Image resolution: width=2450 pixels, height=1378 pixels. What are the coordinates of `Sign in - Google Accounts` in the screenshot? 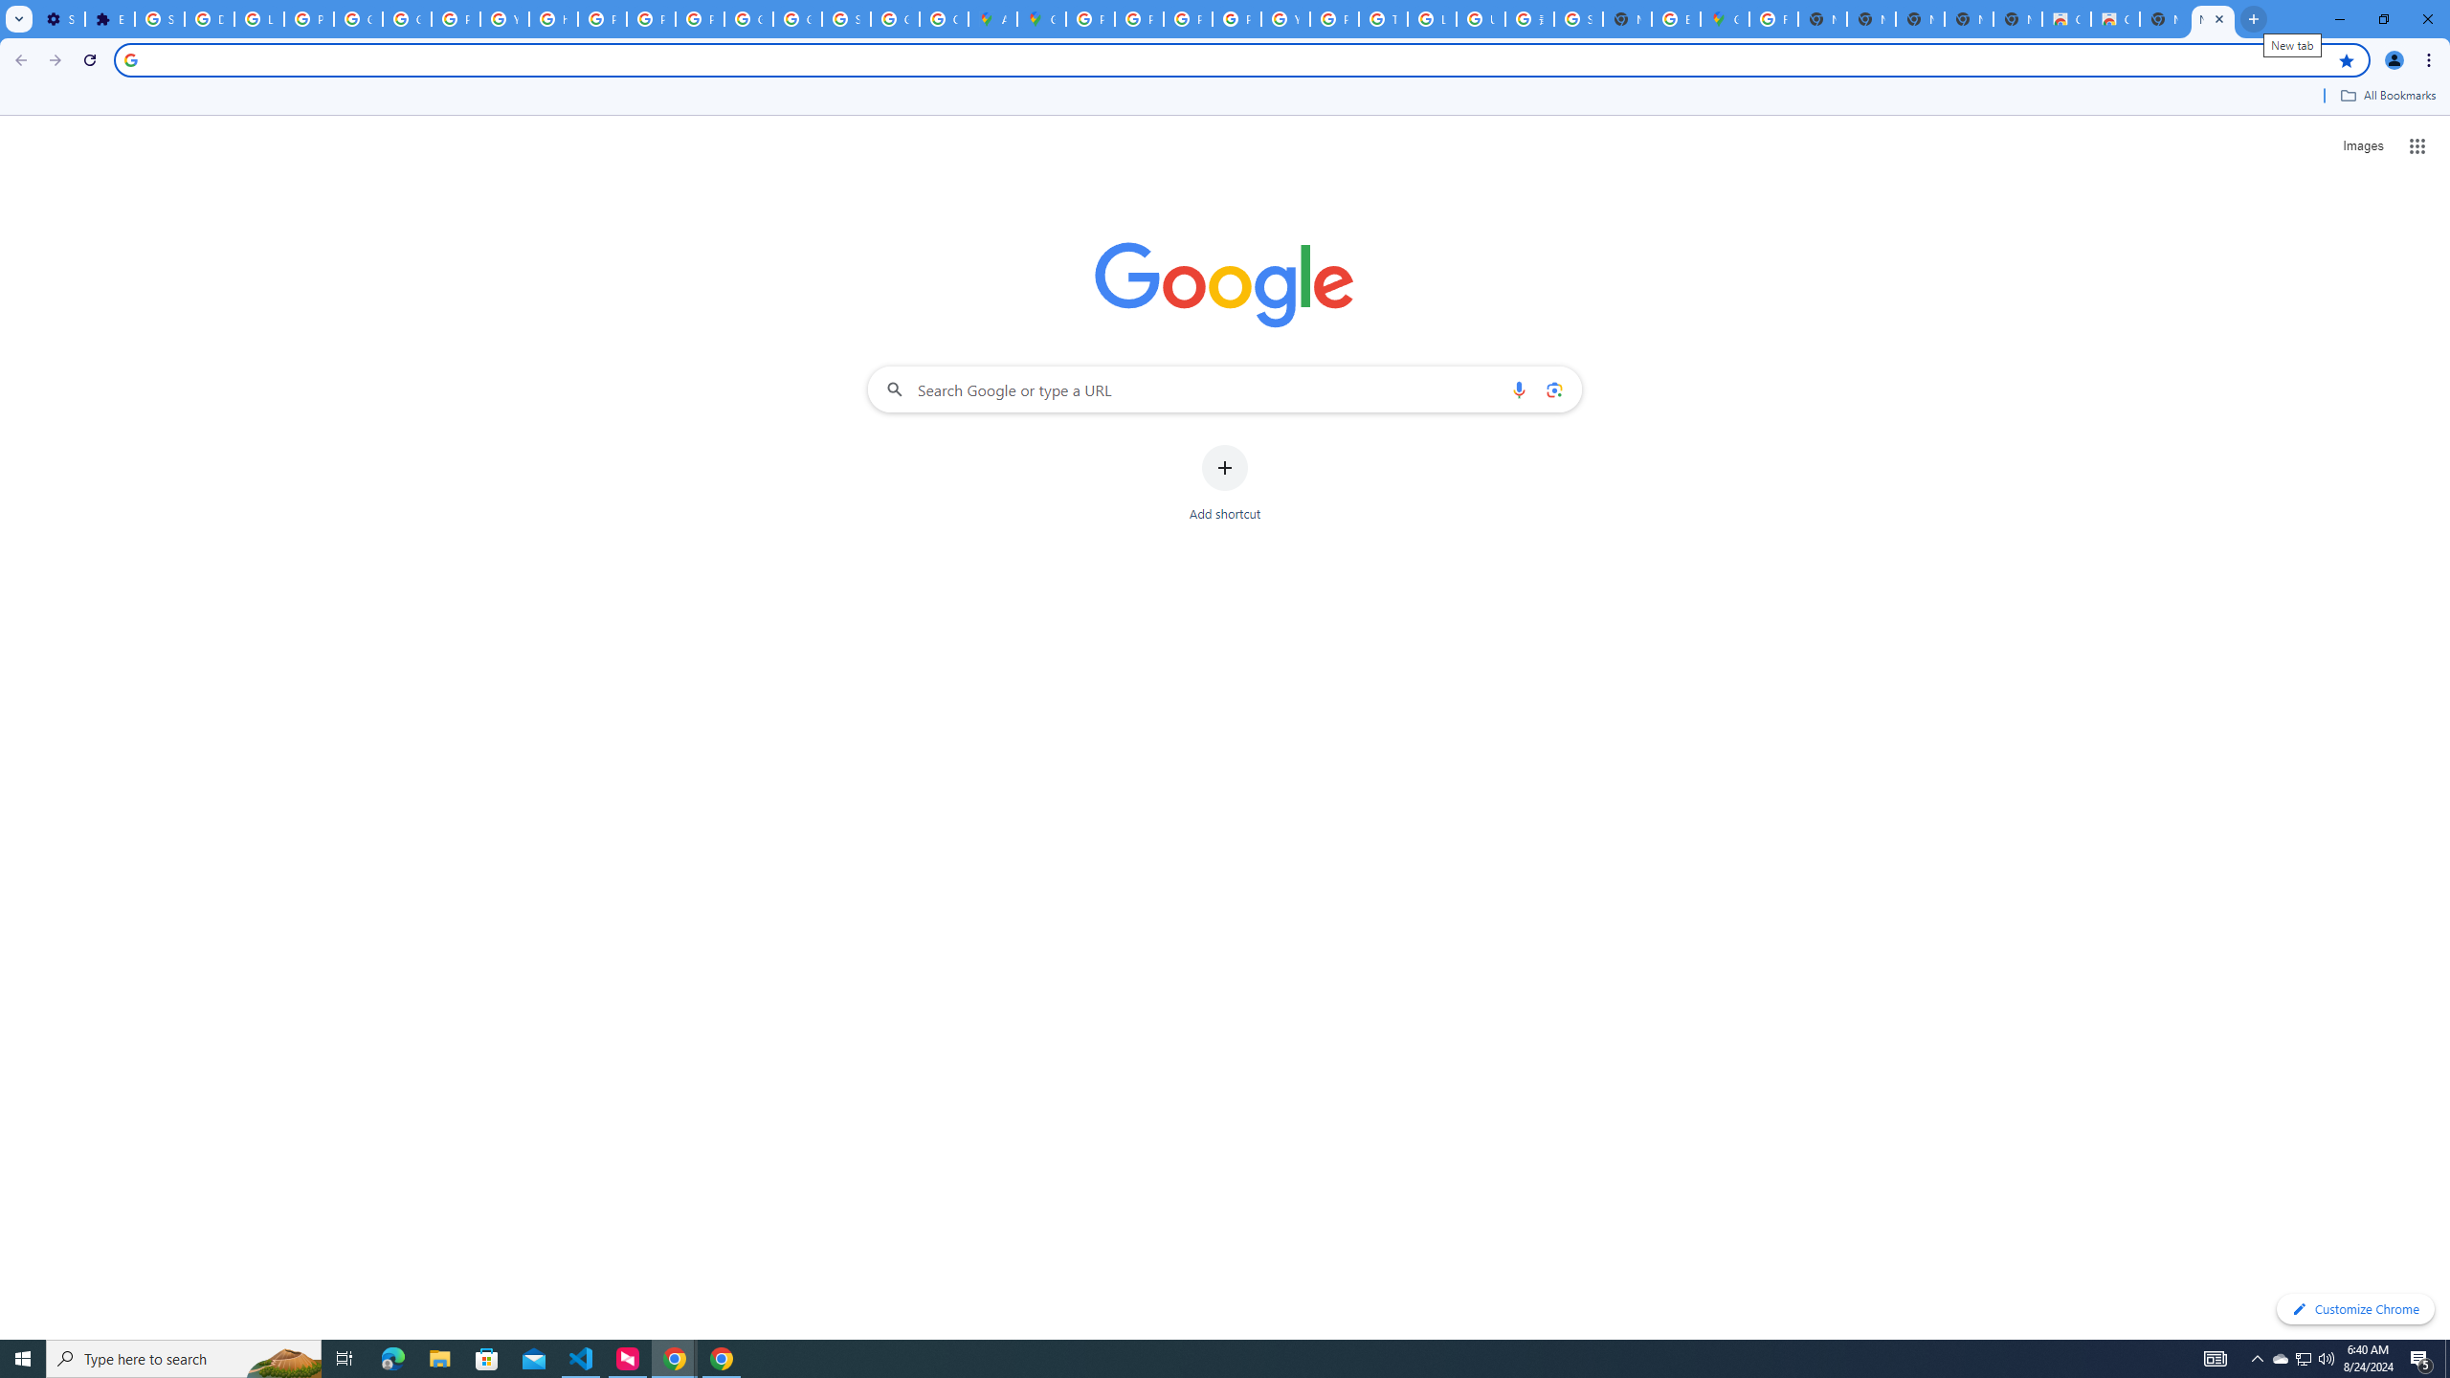 It's located at (161, 19).